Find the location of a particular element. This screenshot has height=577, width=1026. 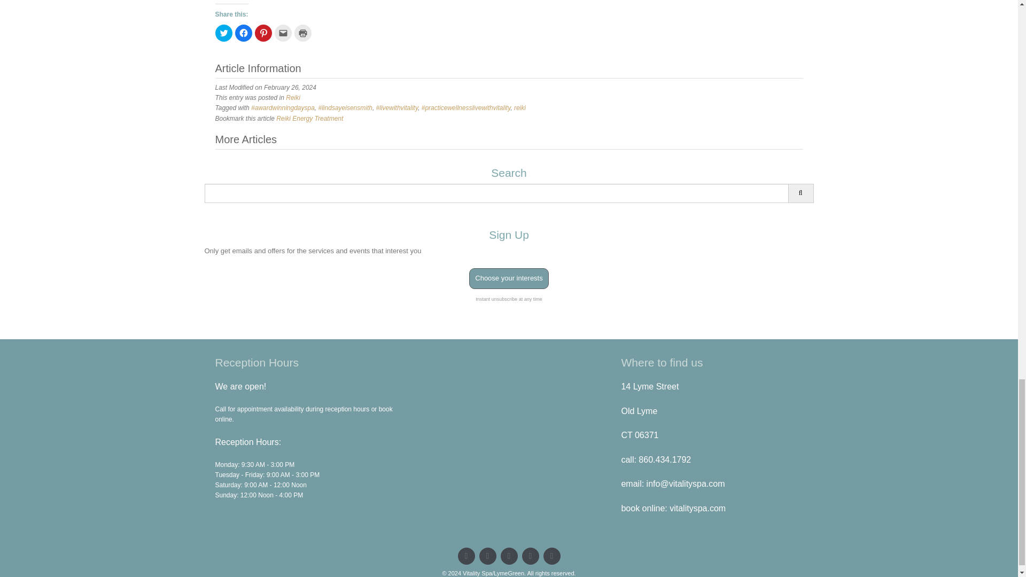

Flickr is located at coordinates (530, 556).